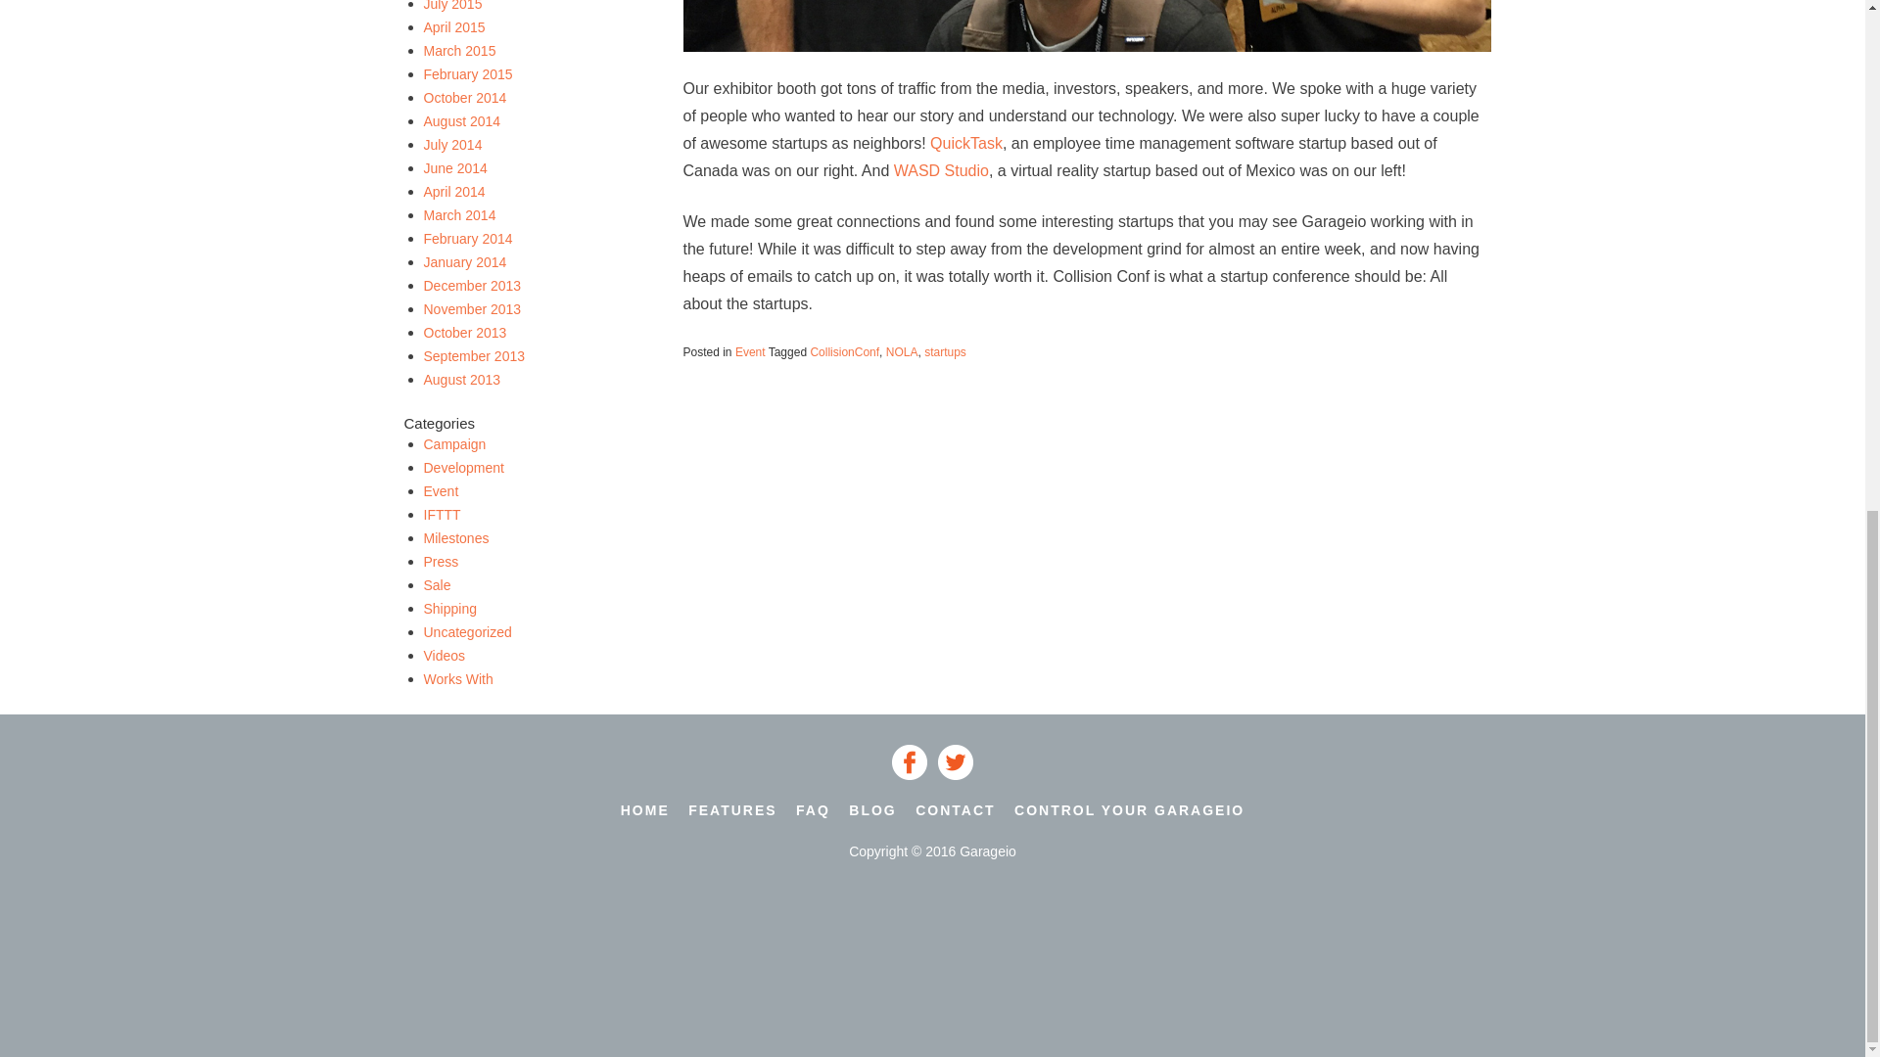 The width and height of the screenshot is (1880, 1057). Describe the element at coordinates (464, 261) in the screenshot. I see `January 2014` at that location.